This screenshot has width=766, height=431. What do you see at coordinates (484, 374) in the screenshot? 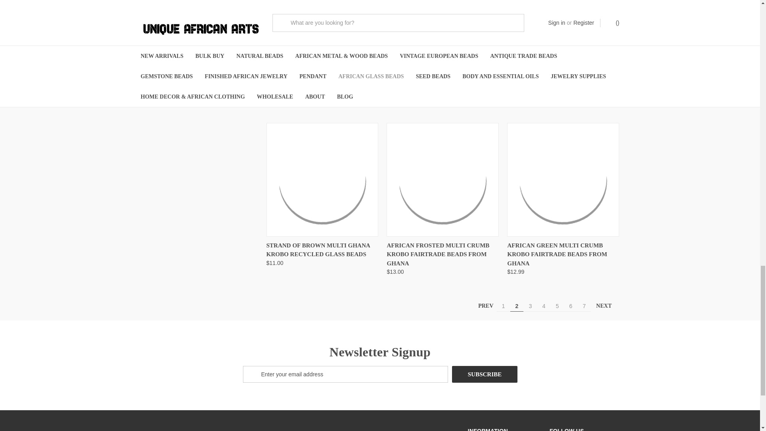
I see `Subscribe` at bounding box center [484, 374].